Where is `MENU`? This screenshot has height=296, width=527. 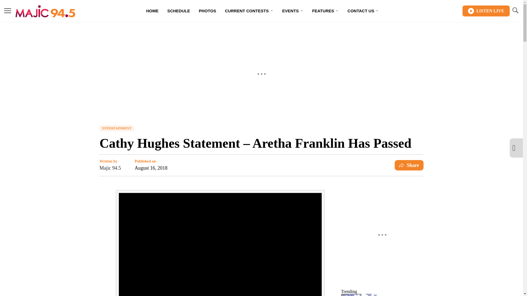
MENU is located at coordinates (8, 10).